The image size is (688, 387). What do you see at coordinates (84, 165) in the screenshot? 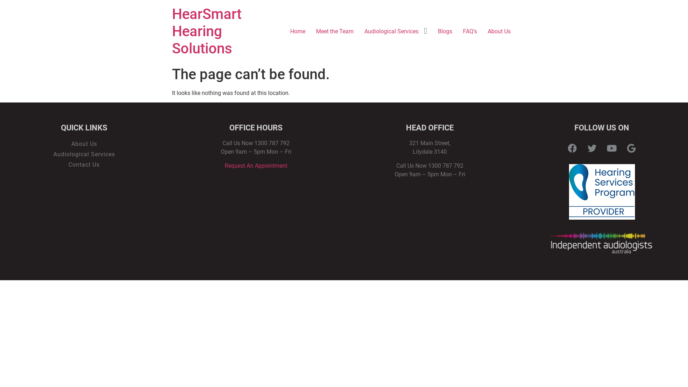
I see `Contact Us` at bounding box center [84, 165].